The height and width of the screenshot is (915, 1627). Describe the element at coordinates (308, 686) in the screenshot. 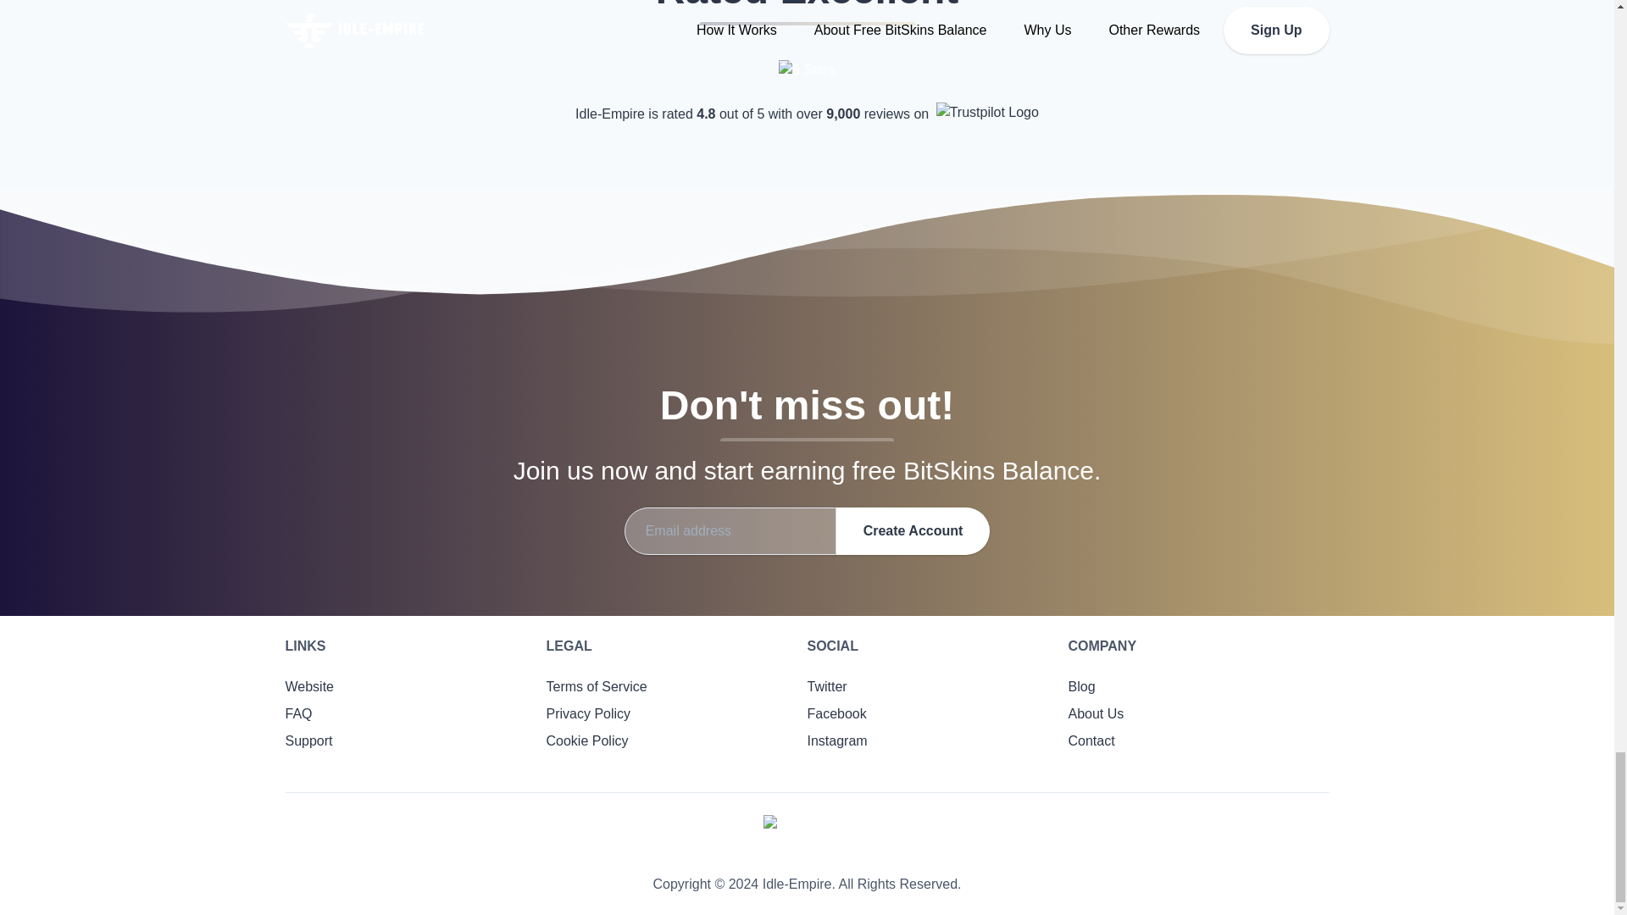

I see `Website` at that location.